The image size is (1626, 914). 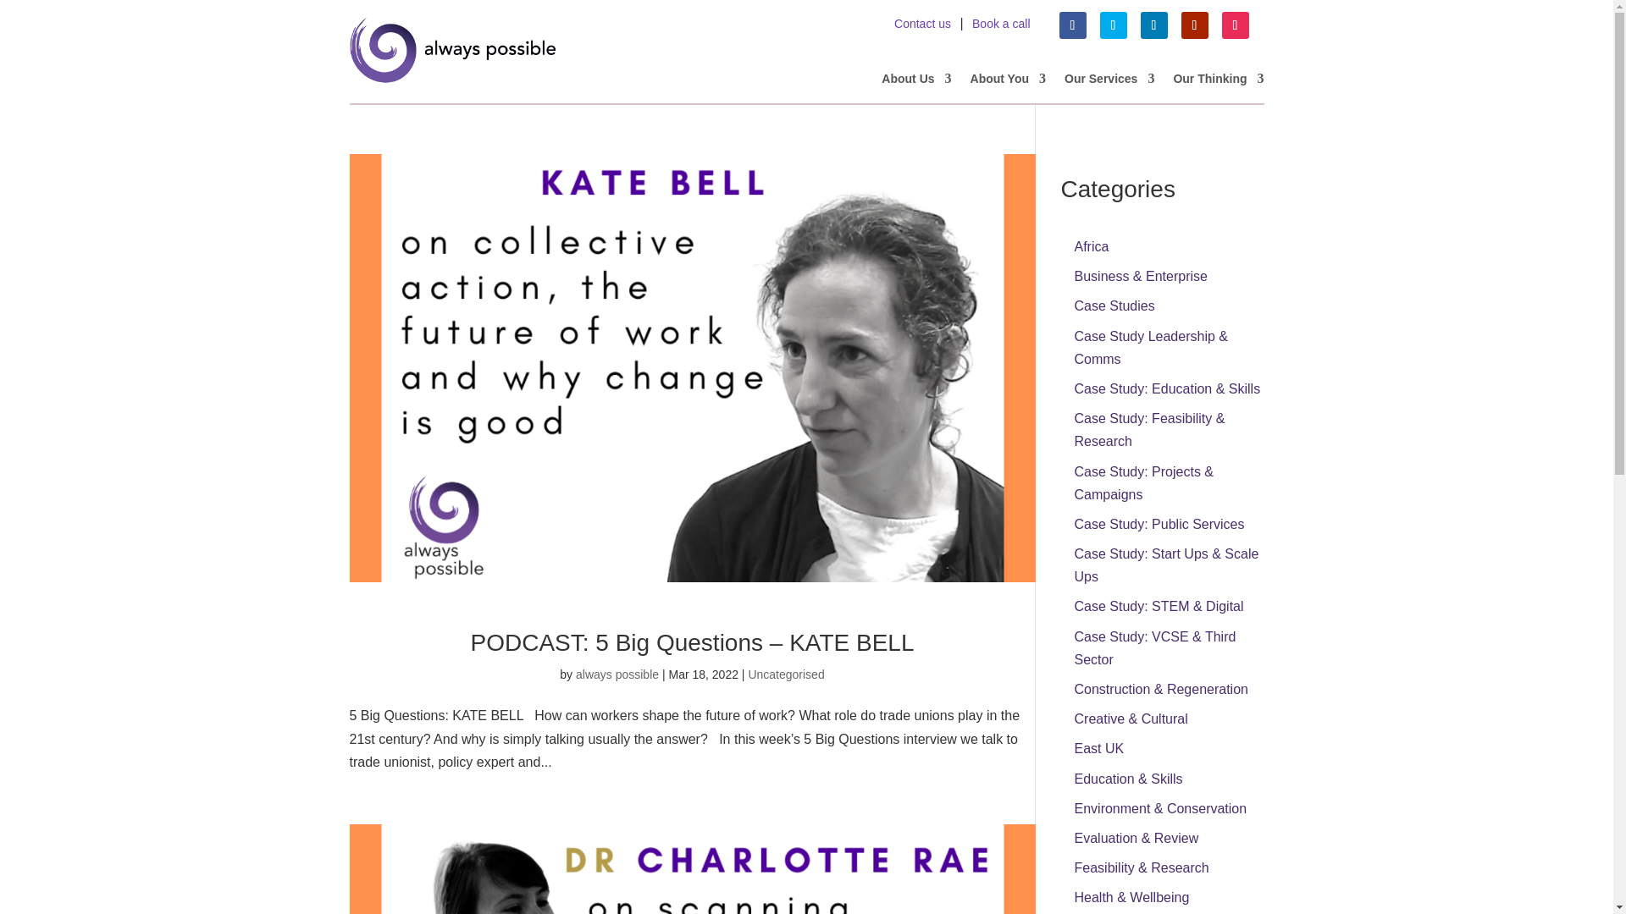 What do you see at coordinates (922, 24) in the screenshot?
I see `Contact us` at bounding box center [922, 24].